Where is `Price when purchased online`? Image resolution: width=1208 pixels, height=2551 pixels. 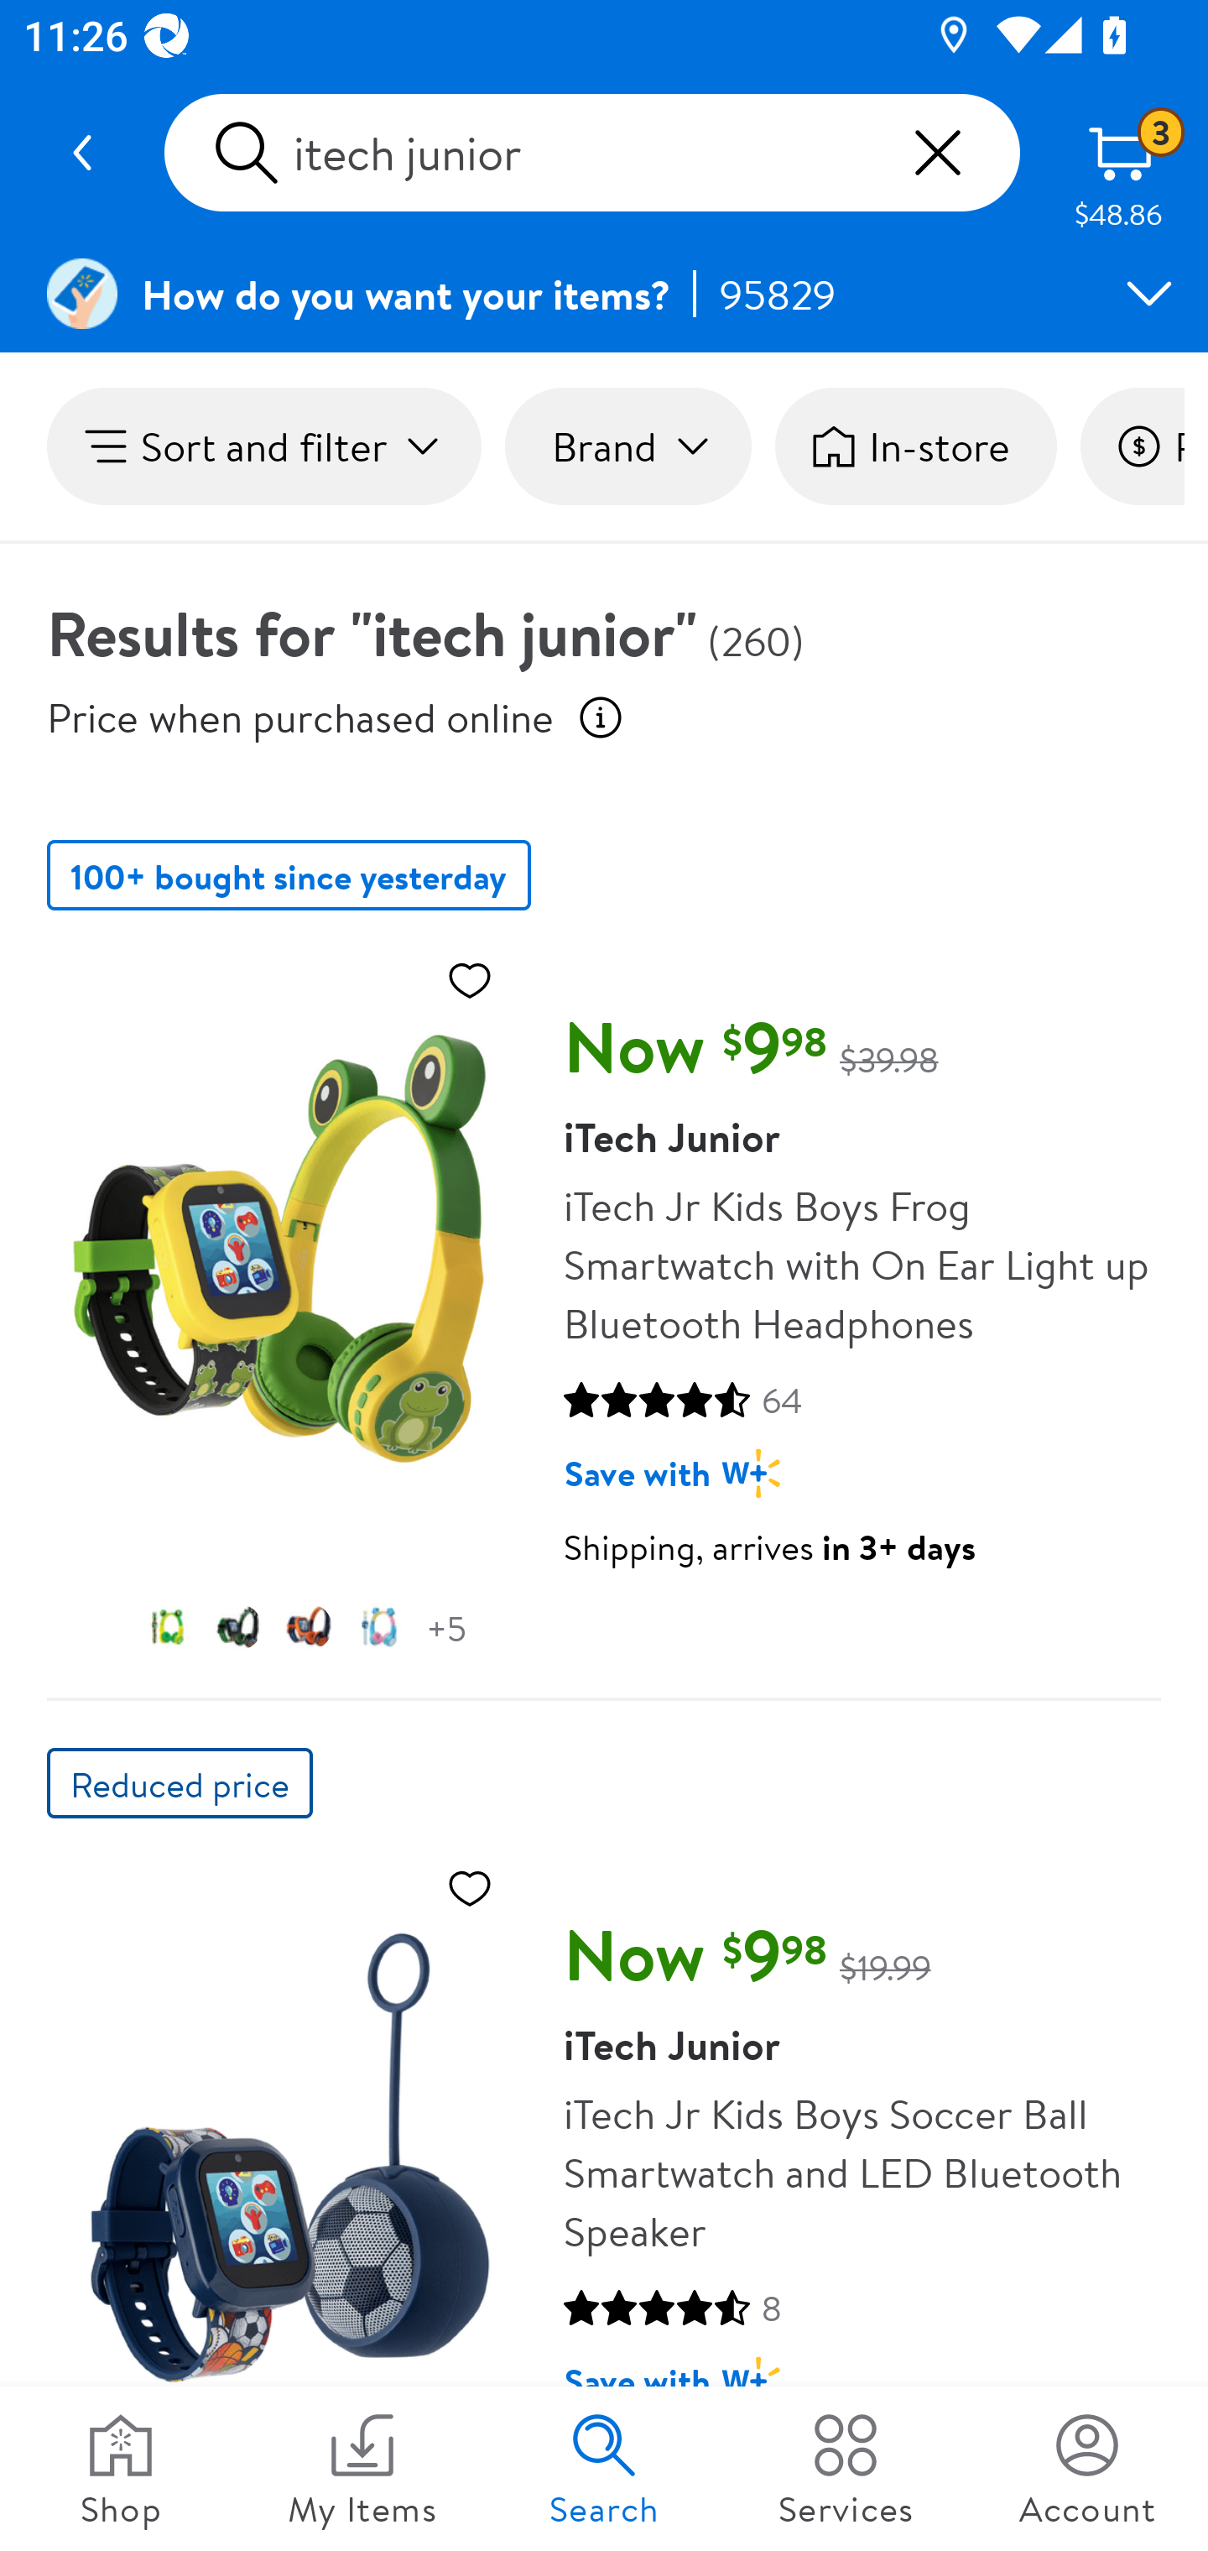 Price when purchased online is located at coordinates (300, 717).